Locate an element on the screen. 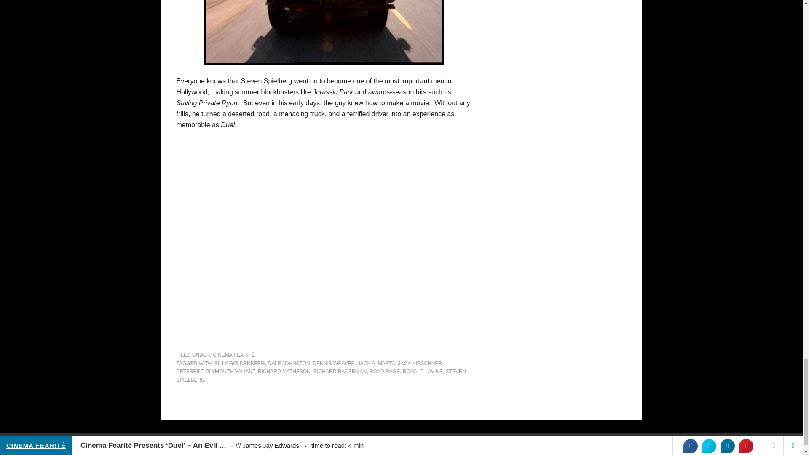 This screenshot has width=809, height=455. PETERBILT is located at coordinates (190, 371).